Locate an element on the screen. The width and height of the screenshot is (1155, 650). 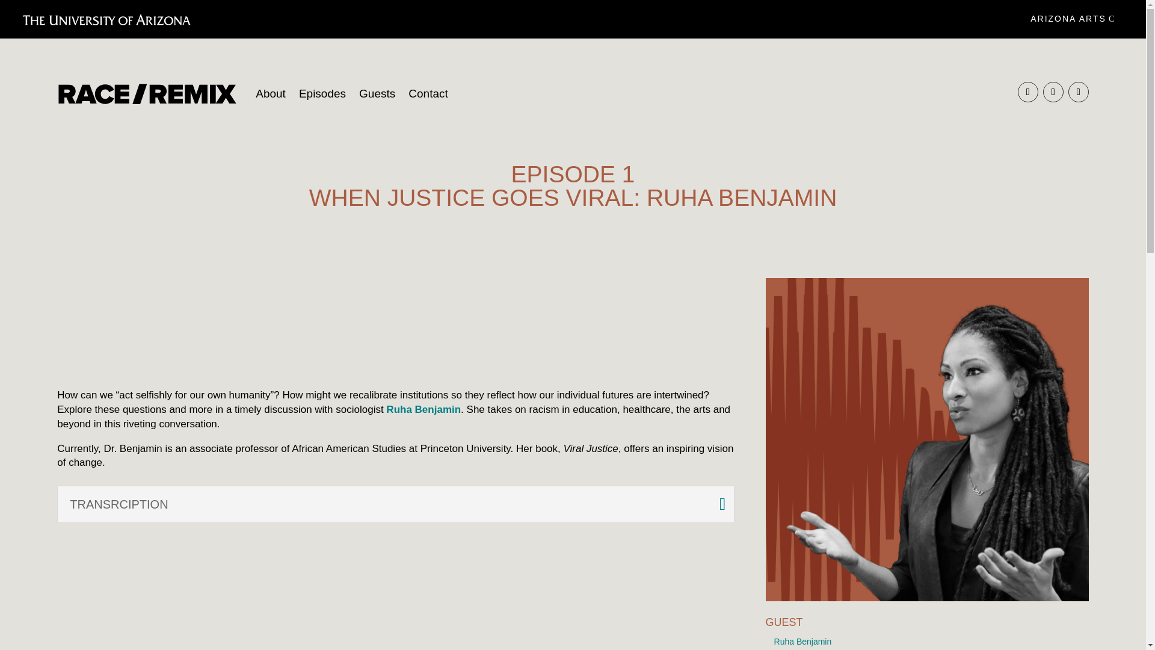
Follow on Instagram is located at coordinates (1027, 91).